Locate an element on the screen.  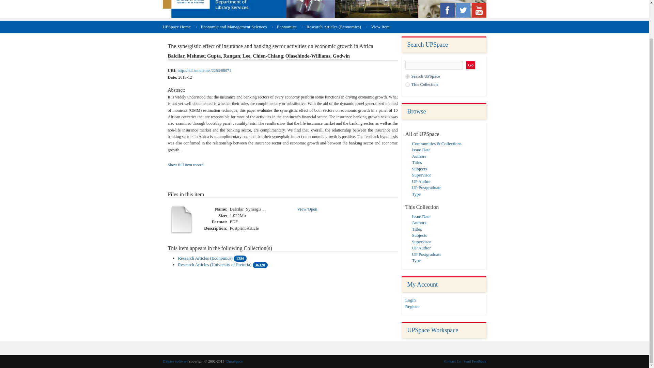
Send Feedback is located at coordinates (475, 361).